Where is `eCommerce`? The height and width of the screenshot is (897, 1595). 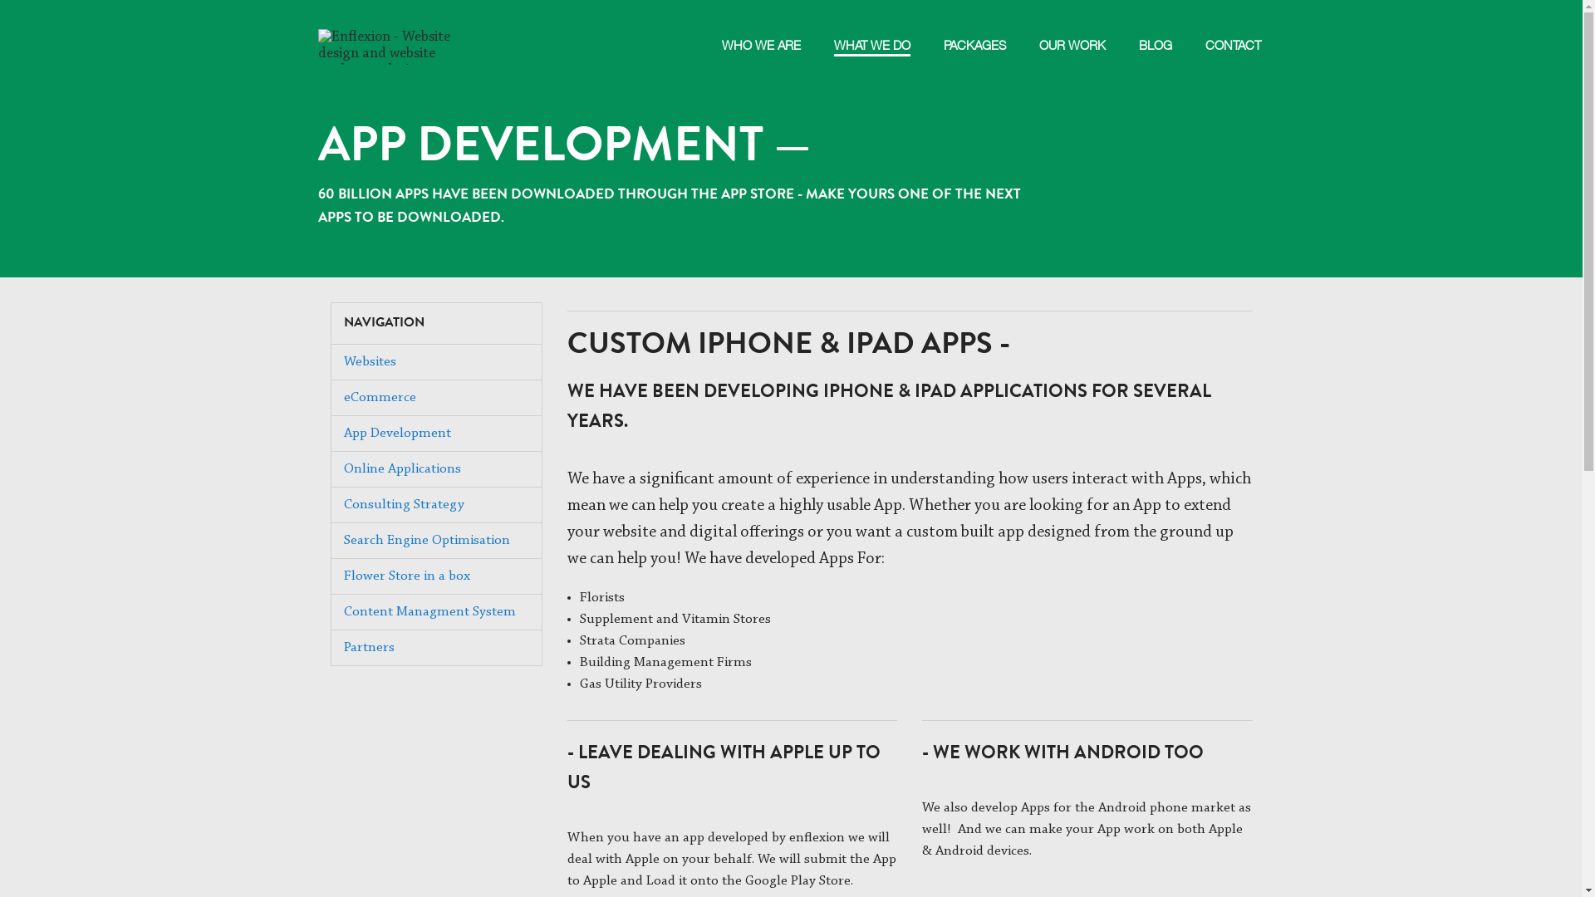
eCommerce is located at coordinates (380, 397).